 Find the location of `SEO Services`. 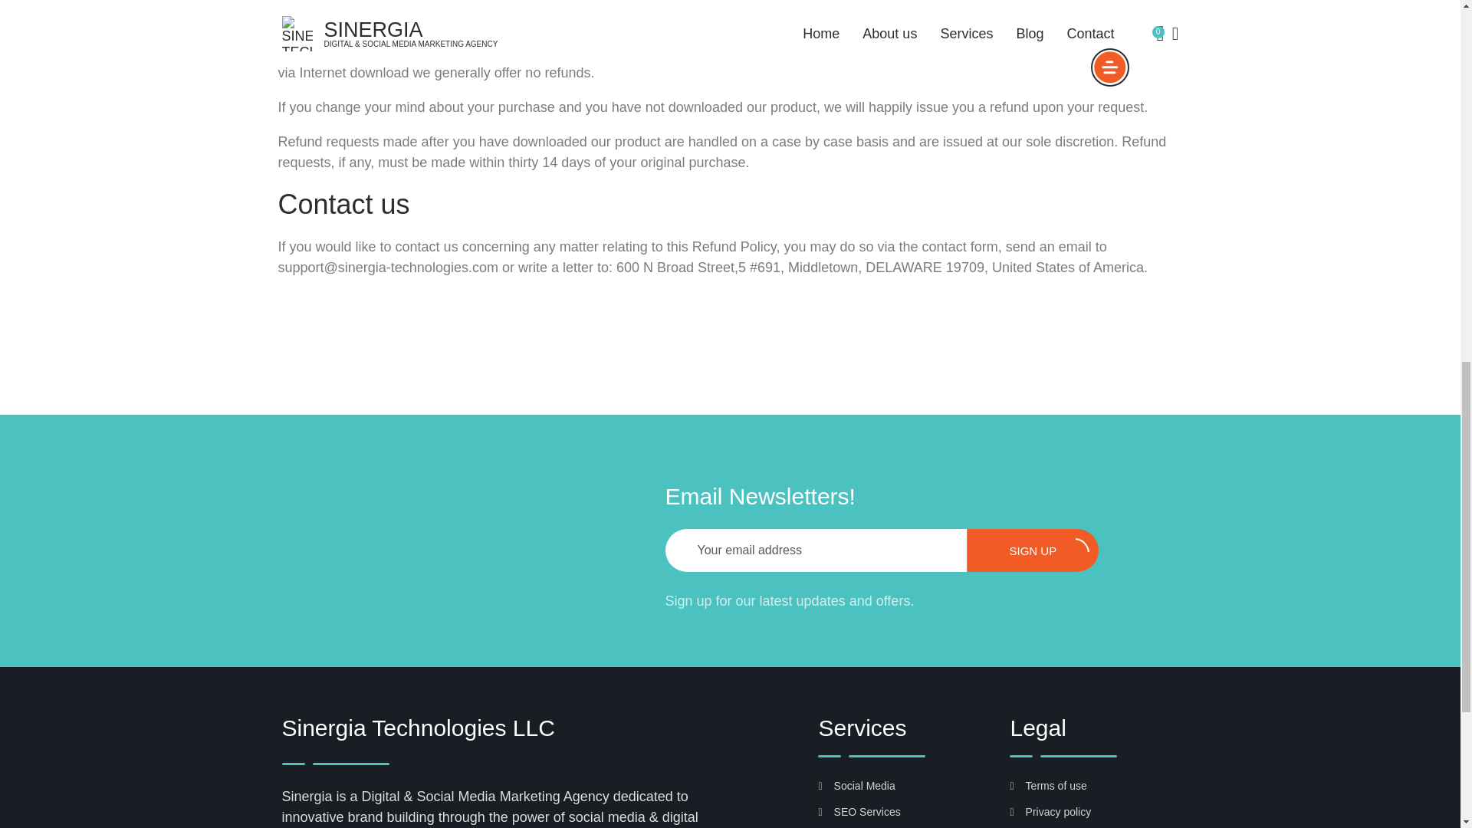

SEO Services is located at coordinates (859, 811).